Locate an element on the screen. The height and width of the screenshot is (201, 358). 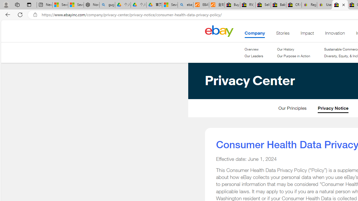
Stories is located at coordinates (282, 34).